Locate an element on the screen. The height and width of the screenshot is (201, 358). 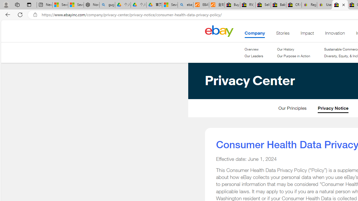
Stories is located at coordinates (282, 34).